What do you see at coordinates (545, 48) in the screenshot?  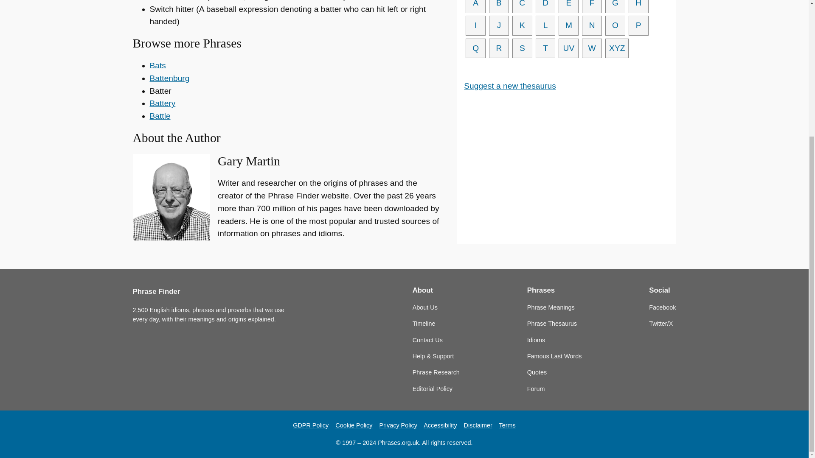 I see `T` at bounding box center [545, 48].